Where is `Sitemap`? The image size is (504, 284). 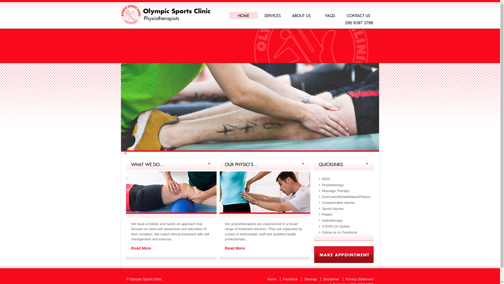 Sitemap is located at coordinates (311, 279).